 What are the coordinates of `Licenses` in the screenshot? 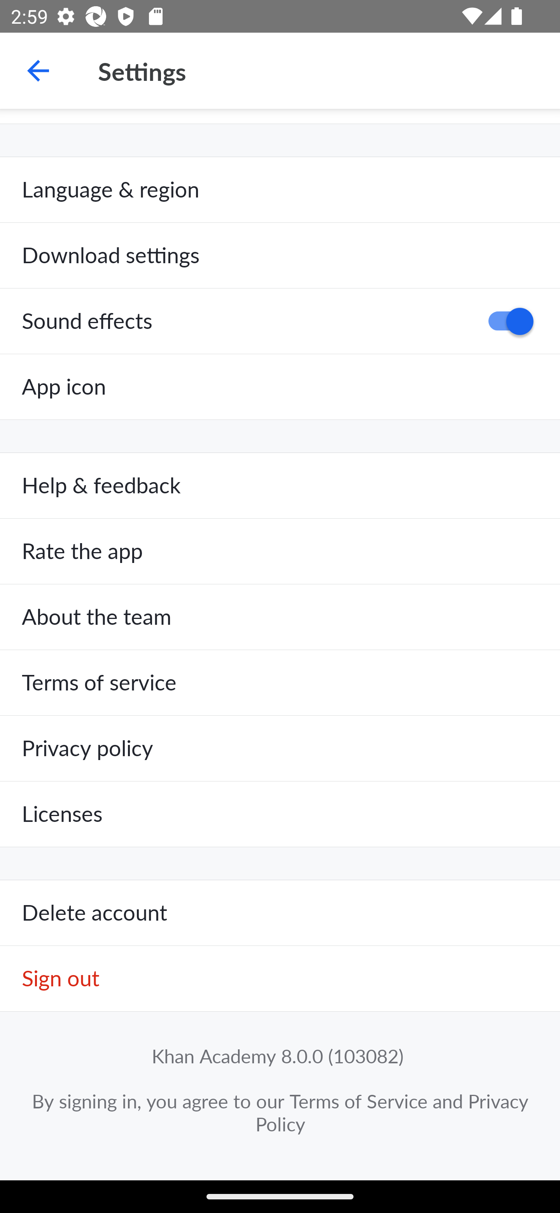 It's located at (280, 814).